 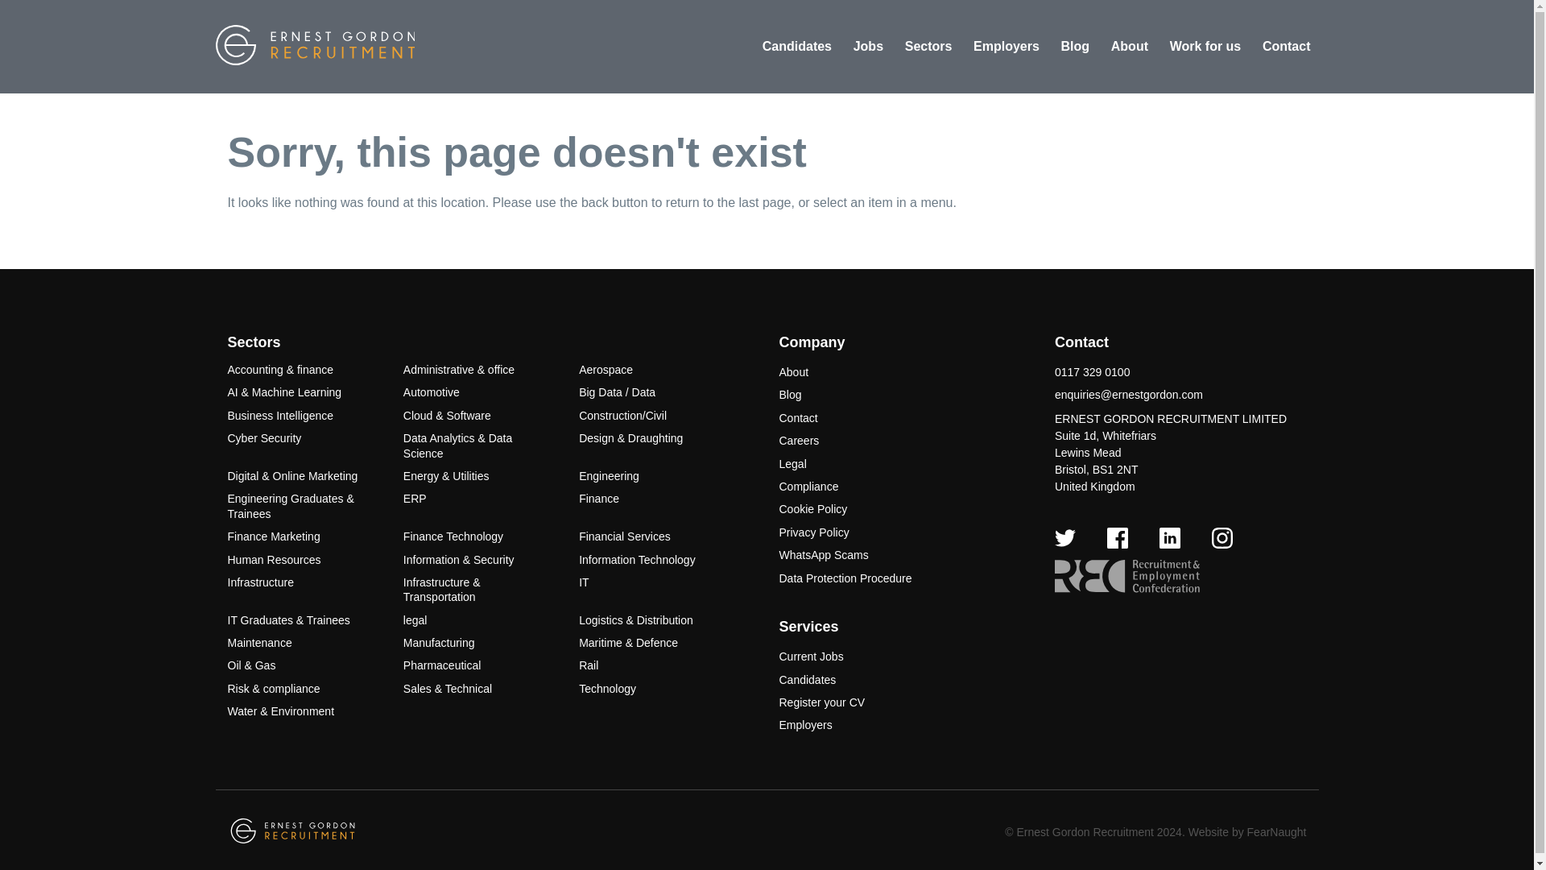 What do you see at coordinates (280, 415) in the screenshot?
I see `Business Intelligence` at bounding box center [280, 415].